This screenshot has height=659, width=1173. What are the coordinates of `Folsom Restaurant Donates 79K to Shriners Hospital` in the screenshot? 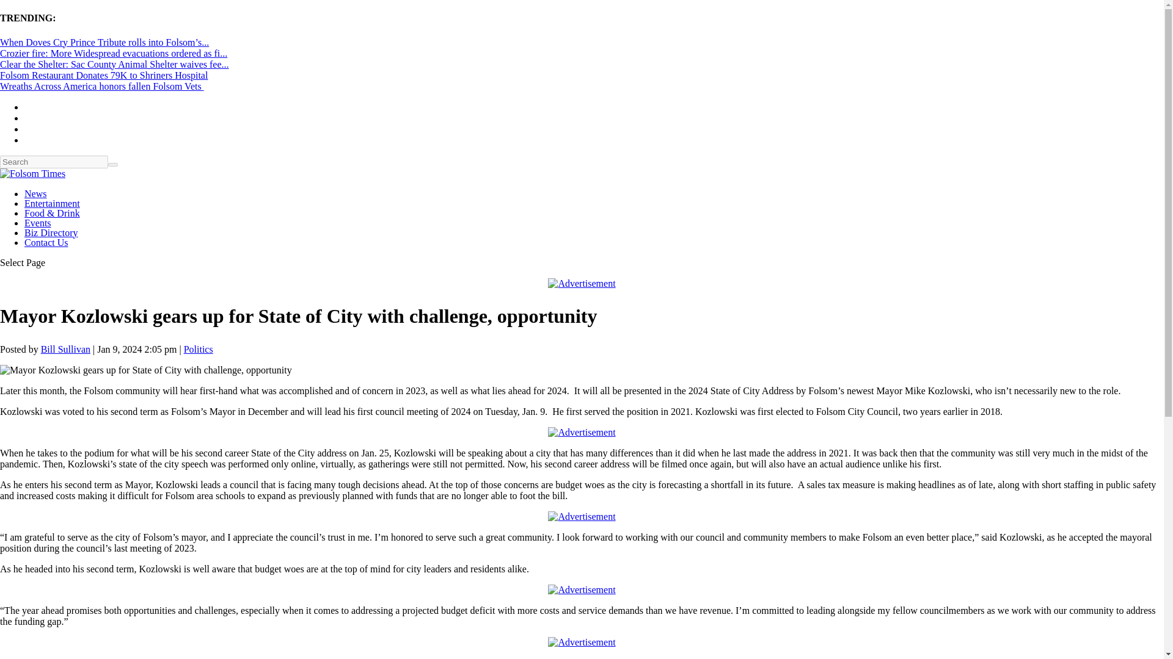 It's located at (104, 74).